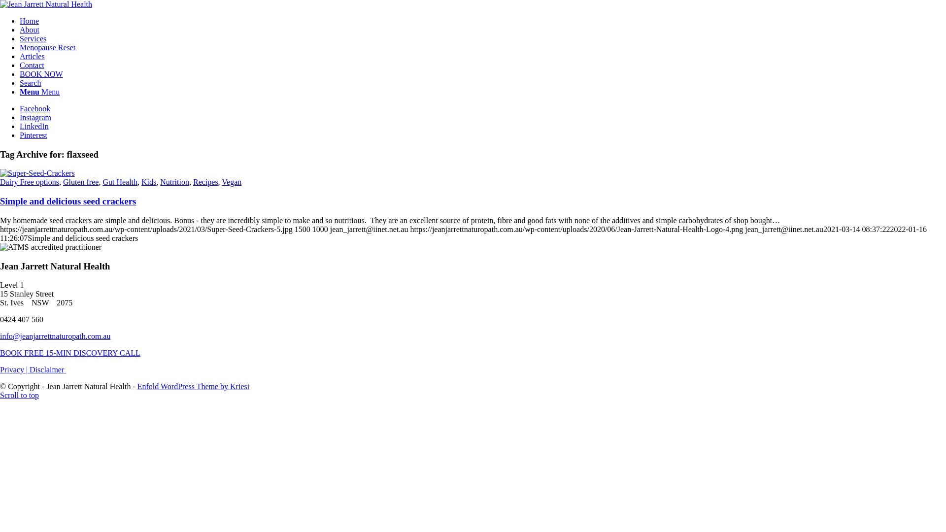  Describe the element at coordinates (48, 369) in the screenshot. I see `Disclaimer ` at that location.